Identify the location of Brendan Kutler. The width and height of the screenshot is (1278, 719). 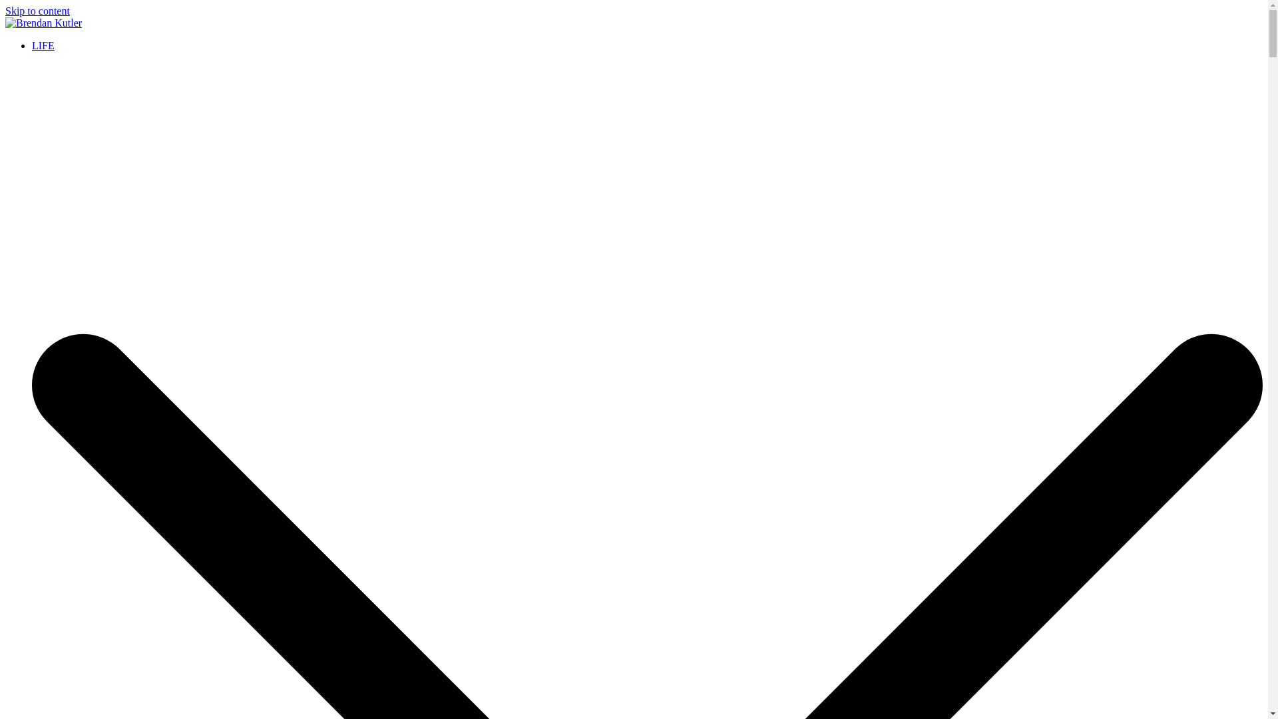
(38, 45).